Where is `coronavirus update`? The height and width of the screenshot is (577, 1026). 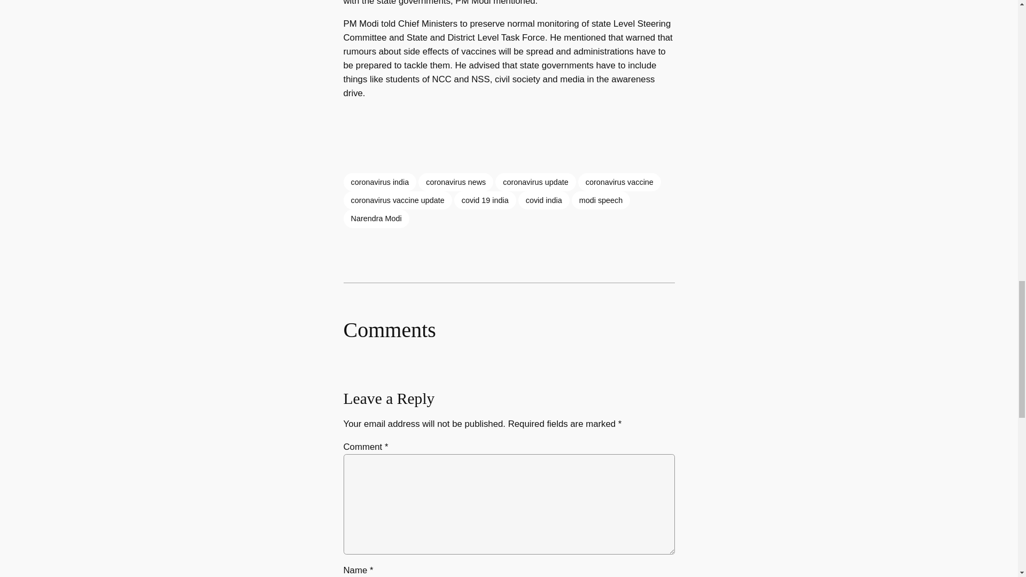 coronavirus update is located at coordinates (535, 182).